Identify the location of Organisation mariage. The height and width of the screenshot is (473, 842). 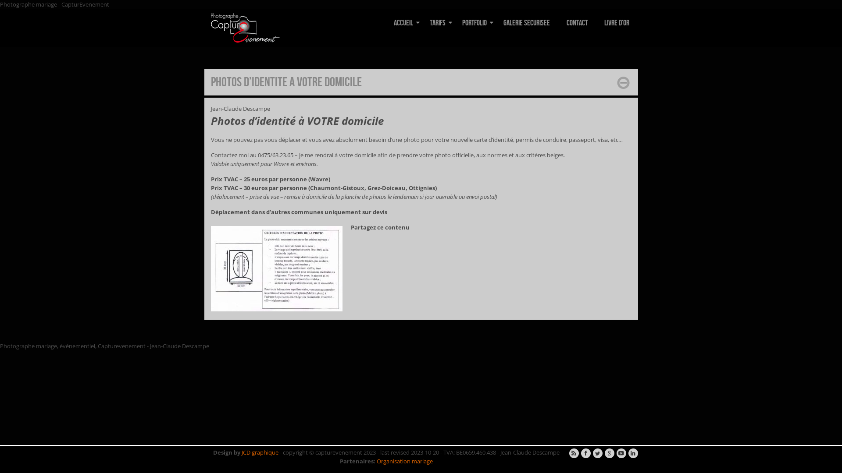
(404, 461).